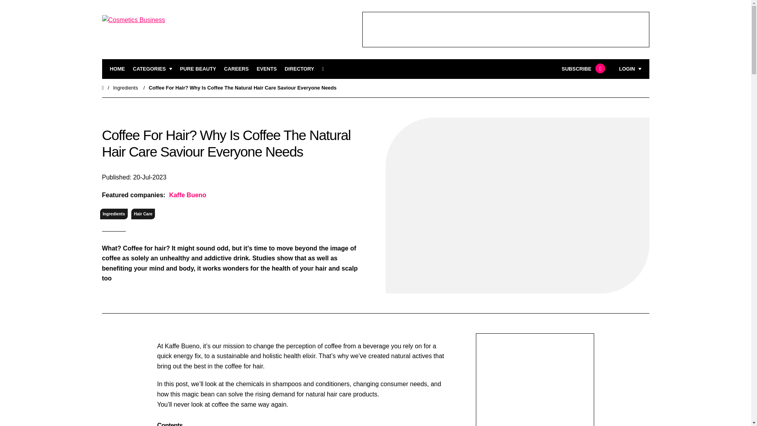 This screenshot has width=757, height=426. Describe the element at coordinates (198, 69) in the screenshot. I see `Pure Beauty` at that location.